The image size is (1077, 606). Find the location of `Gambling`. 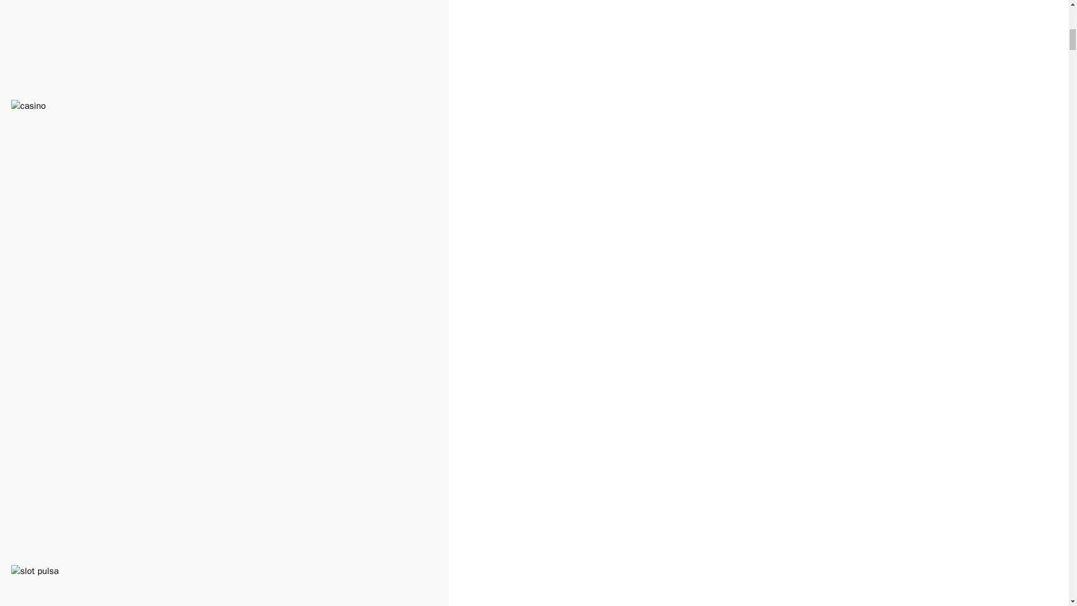

Gambling is located at coordinates (63, 33).